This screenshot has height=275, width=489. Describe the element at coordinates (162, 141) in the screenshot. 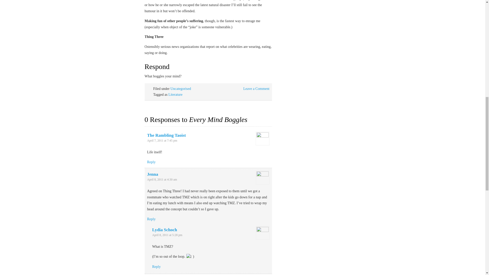

I see `April 7, 2011 at 7:45 pm` at that location.